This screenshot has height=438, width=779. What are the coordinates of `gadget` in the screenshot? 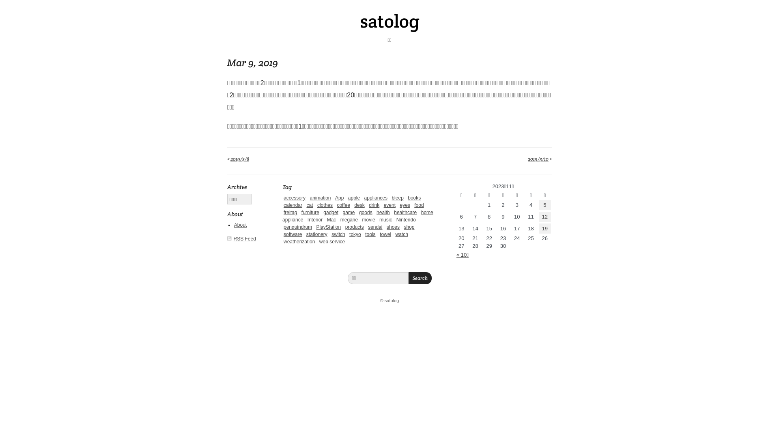 It's located at (331, 213).